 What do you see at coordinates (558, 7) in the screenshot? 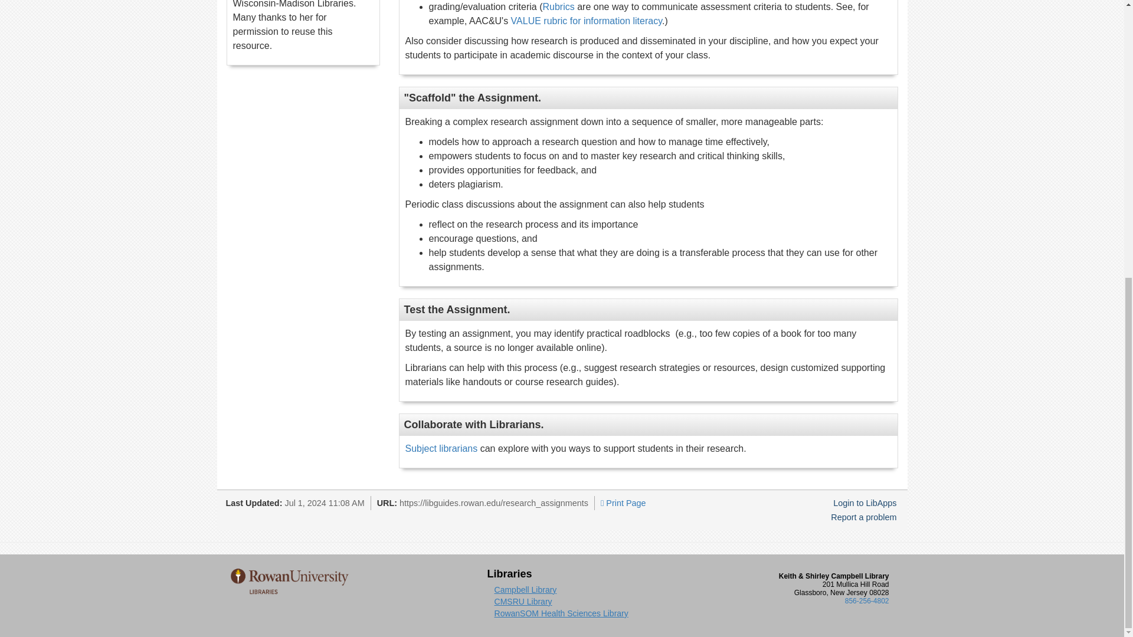
I see `Rubrics` at bounding box center [558, 7].